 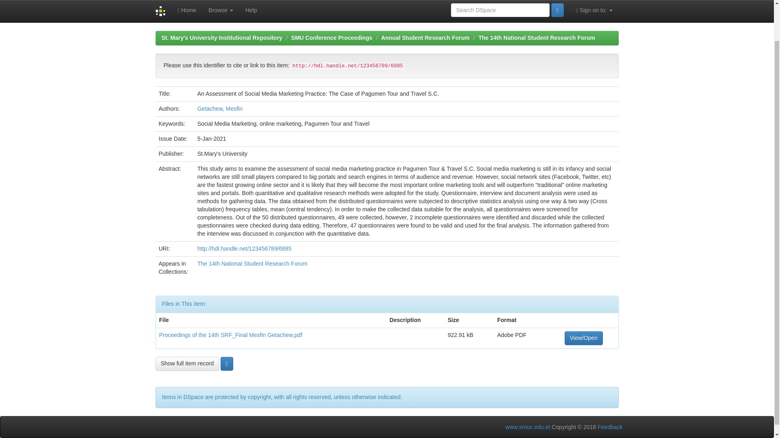 What do you see at coordinates (537, 38) in the screenshot?
I see `The 14th National Student Research Forum` at bounding box center [537, 38].